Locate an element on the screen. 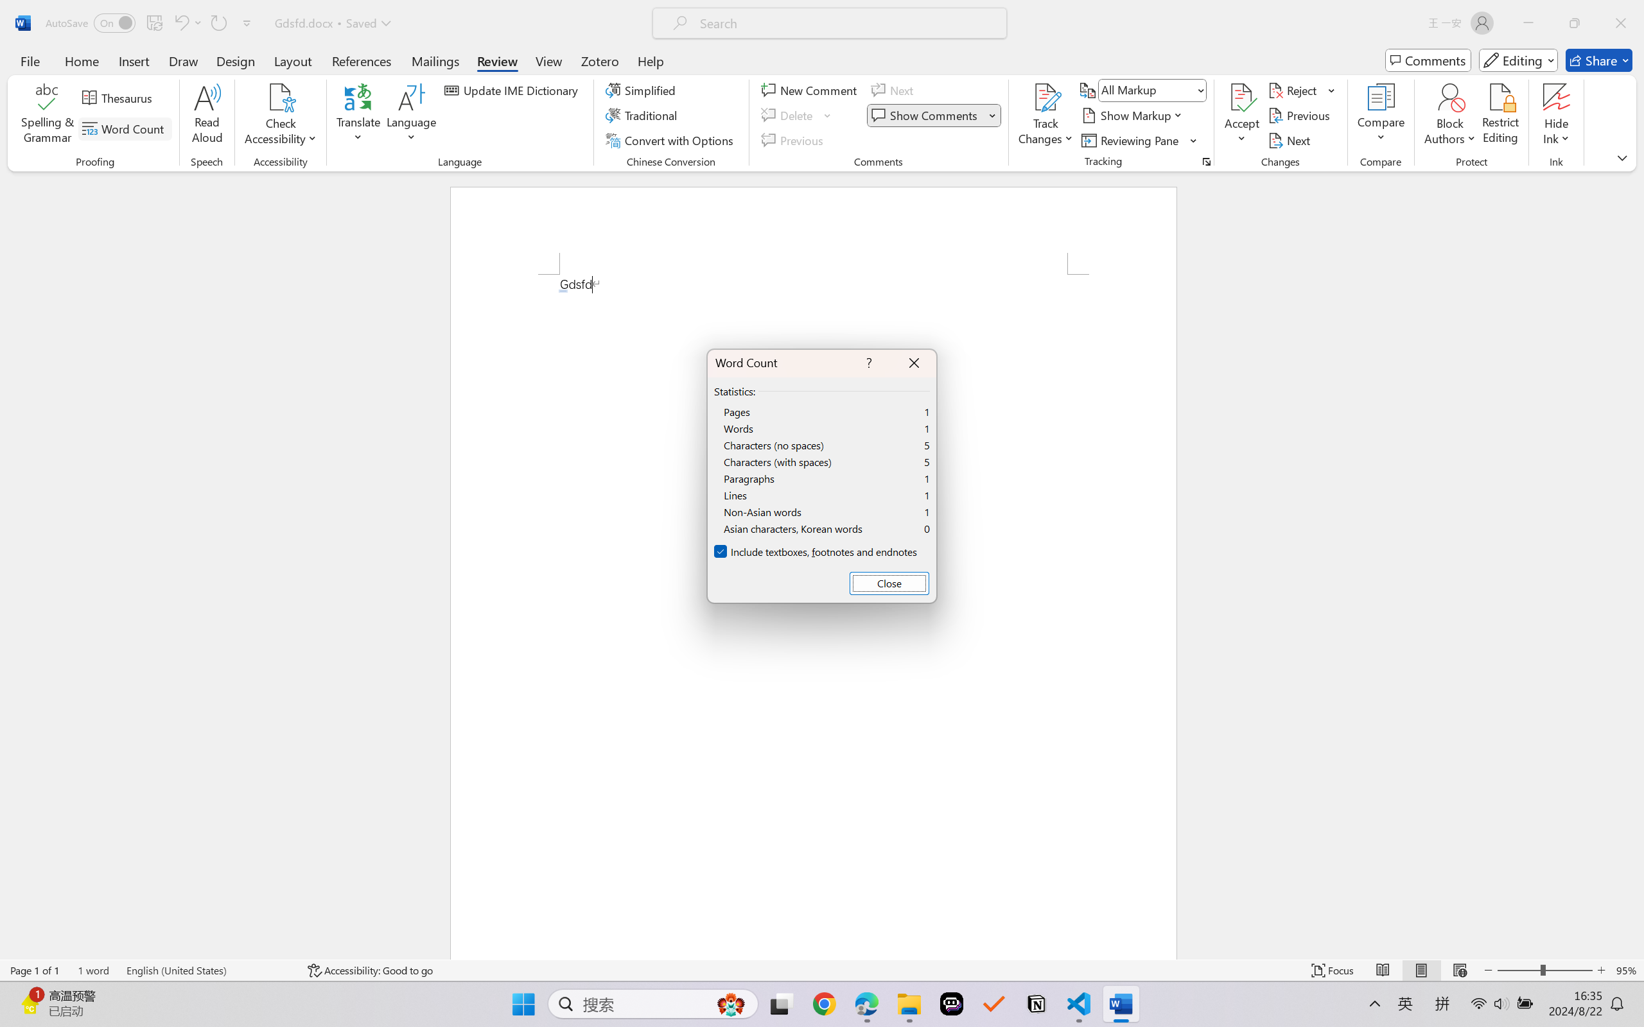 The height and width of the screenshot is (1027, 1644). Thesaurus... is located at coordinates (119, 98).